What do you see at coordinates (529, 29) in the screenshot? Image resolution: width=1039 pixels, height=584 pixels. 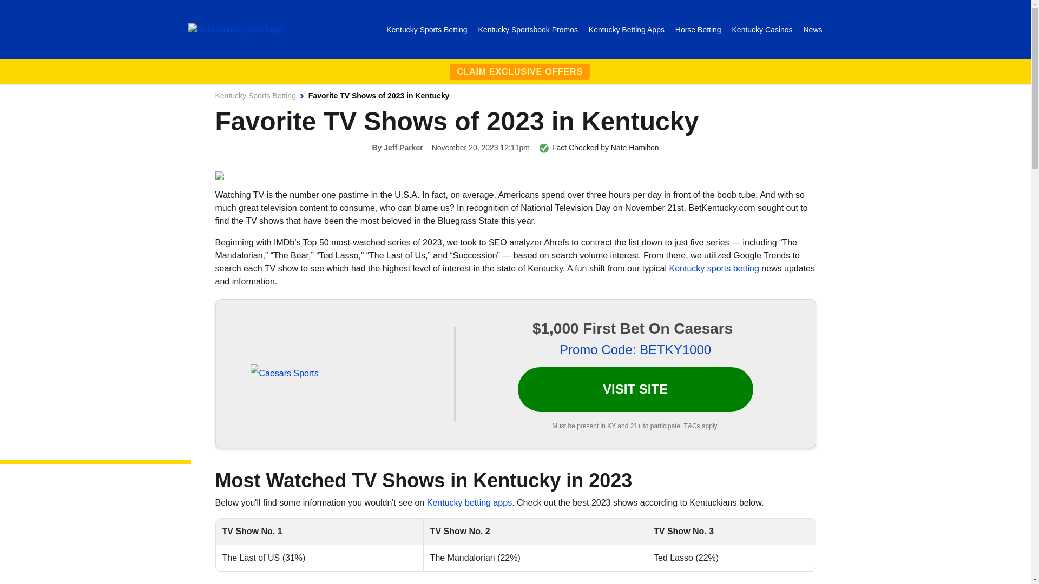 I see `Kentucky Sportsbook Promos` at bounding box center [529, 29].